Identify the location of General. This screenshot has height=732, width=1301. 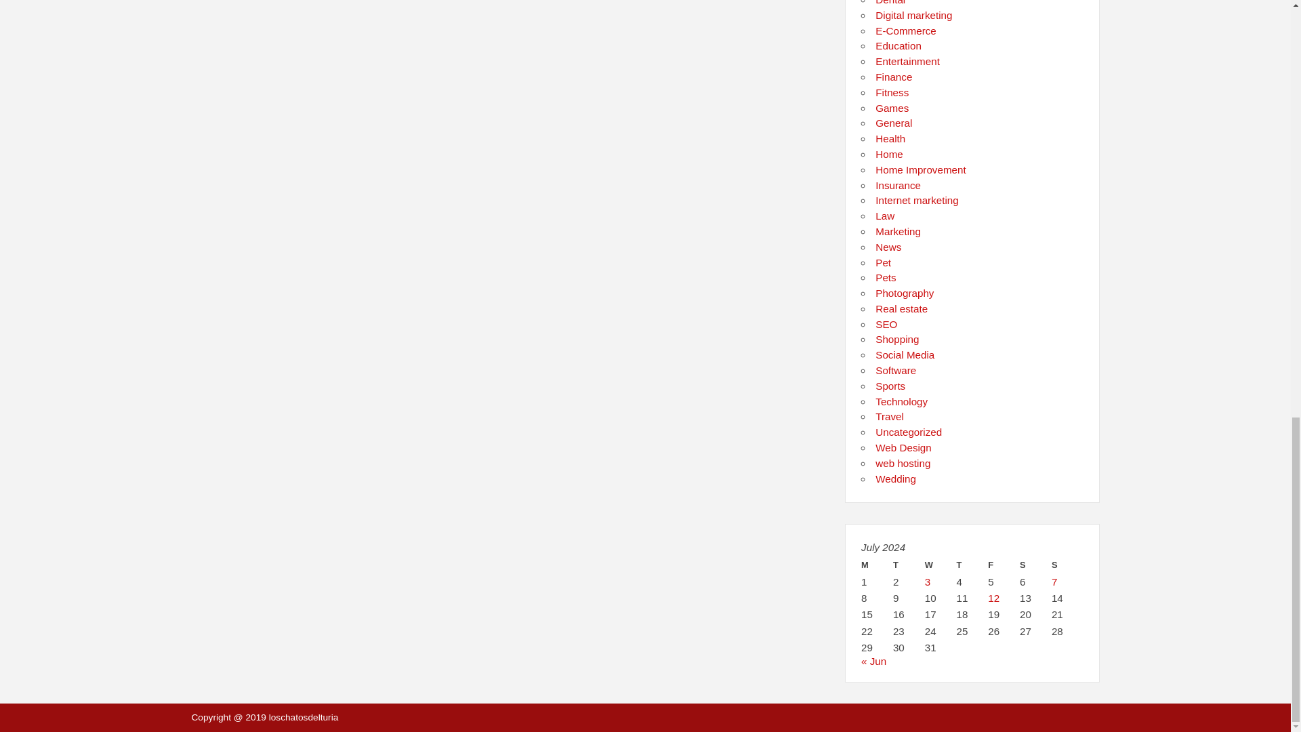
(893, 123).